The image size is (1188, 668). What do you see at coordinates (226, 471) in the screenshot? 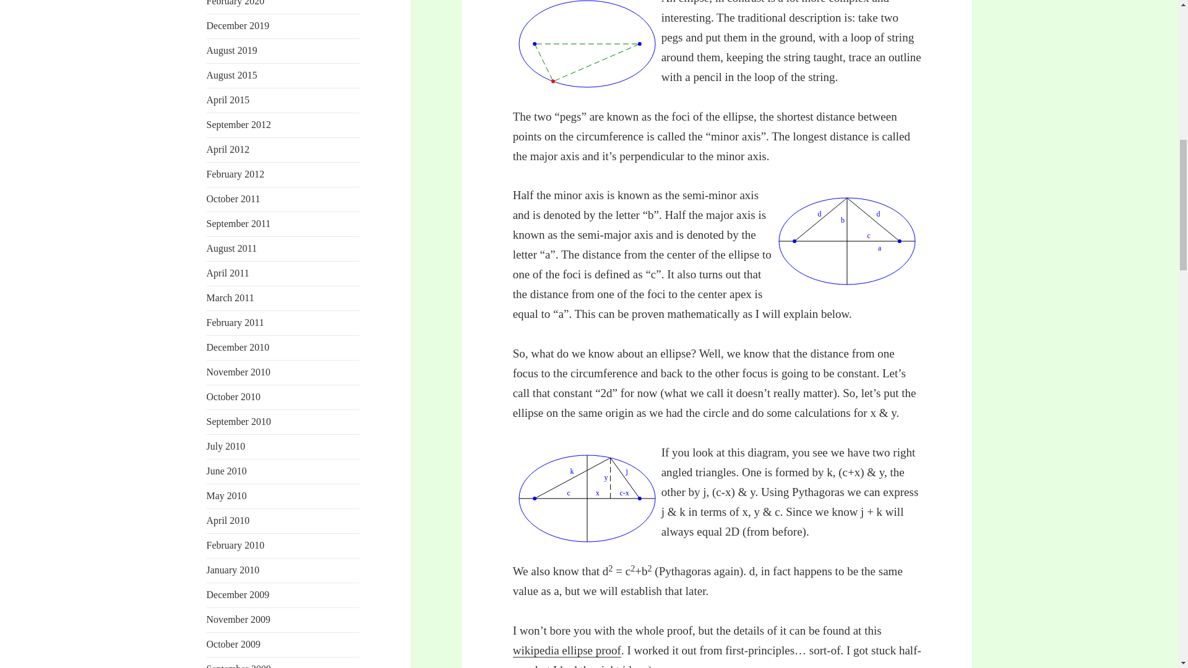
I see `June 2010` at bounding box center [226, 471].